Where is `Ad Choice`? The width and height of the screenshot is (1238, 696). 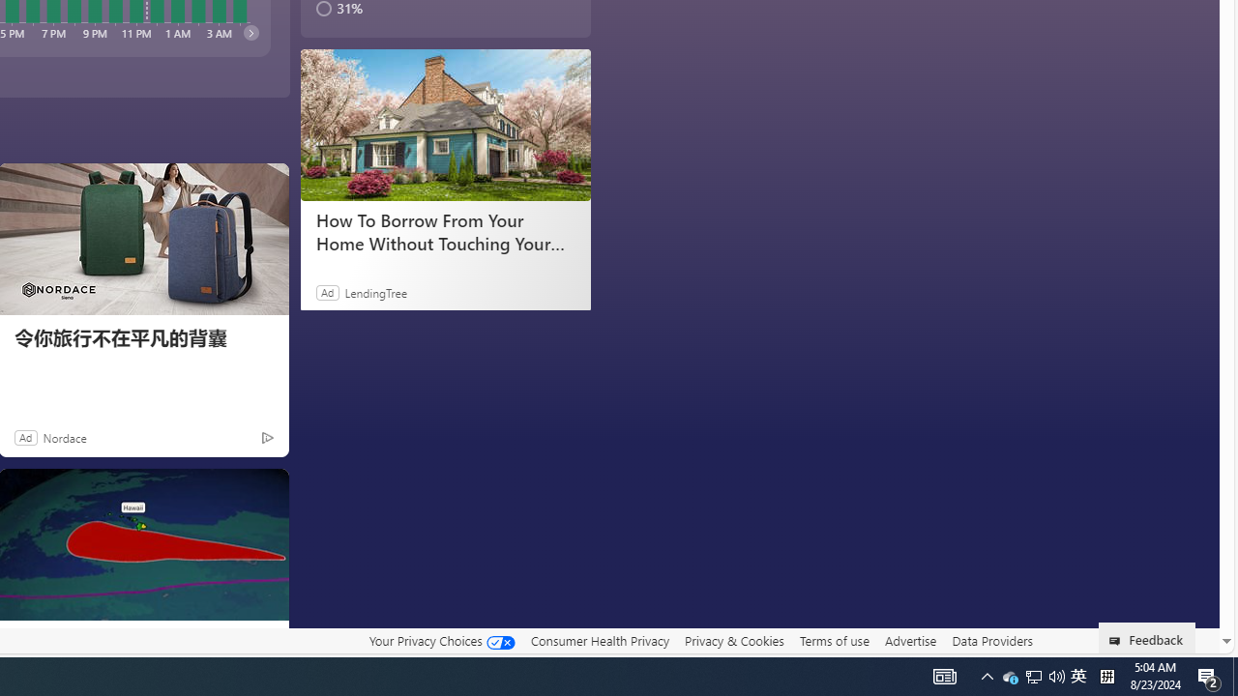 Ad Choice is located at coordinates (267, 437).